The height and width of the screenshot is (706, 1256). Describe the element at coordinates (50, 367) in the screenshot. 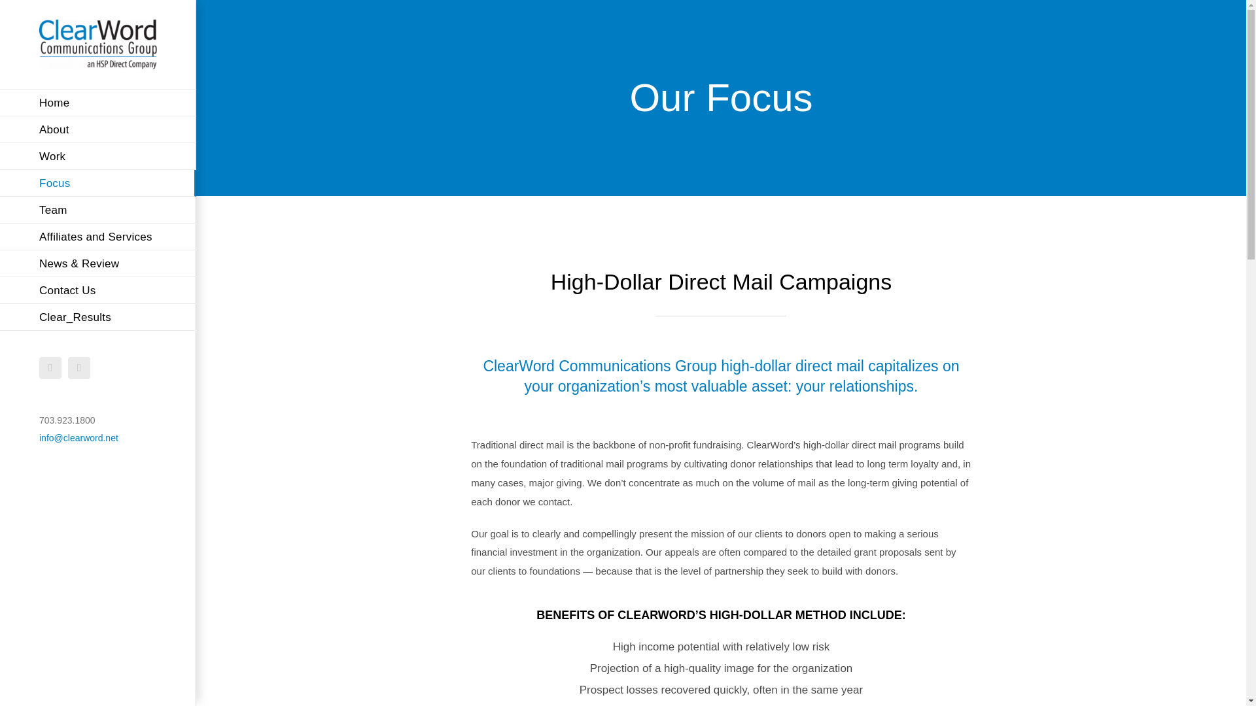

I see `Facebook` at that location.